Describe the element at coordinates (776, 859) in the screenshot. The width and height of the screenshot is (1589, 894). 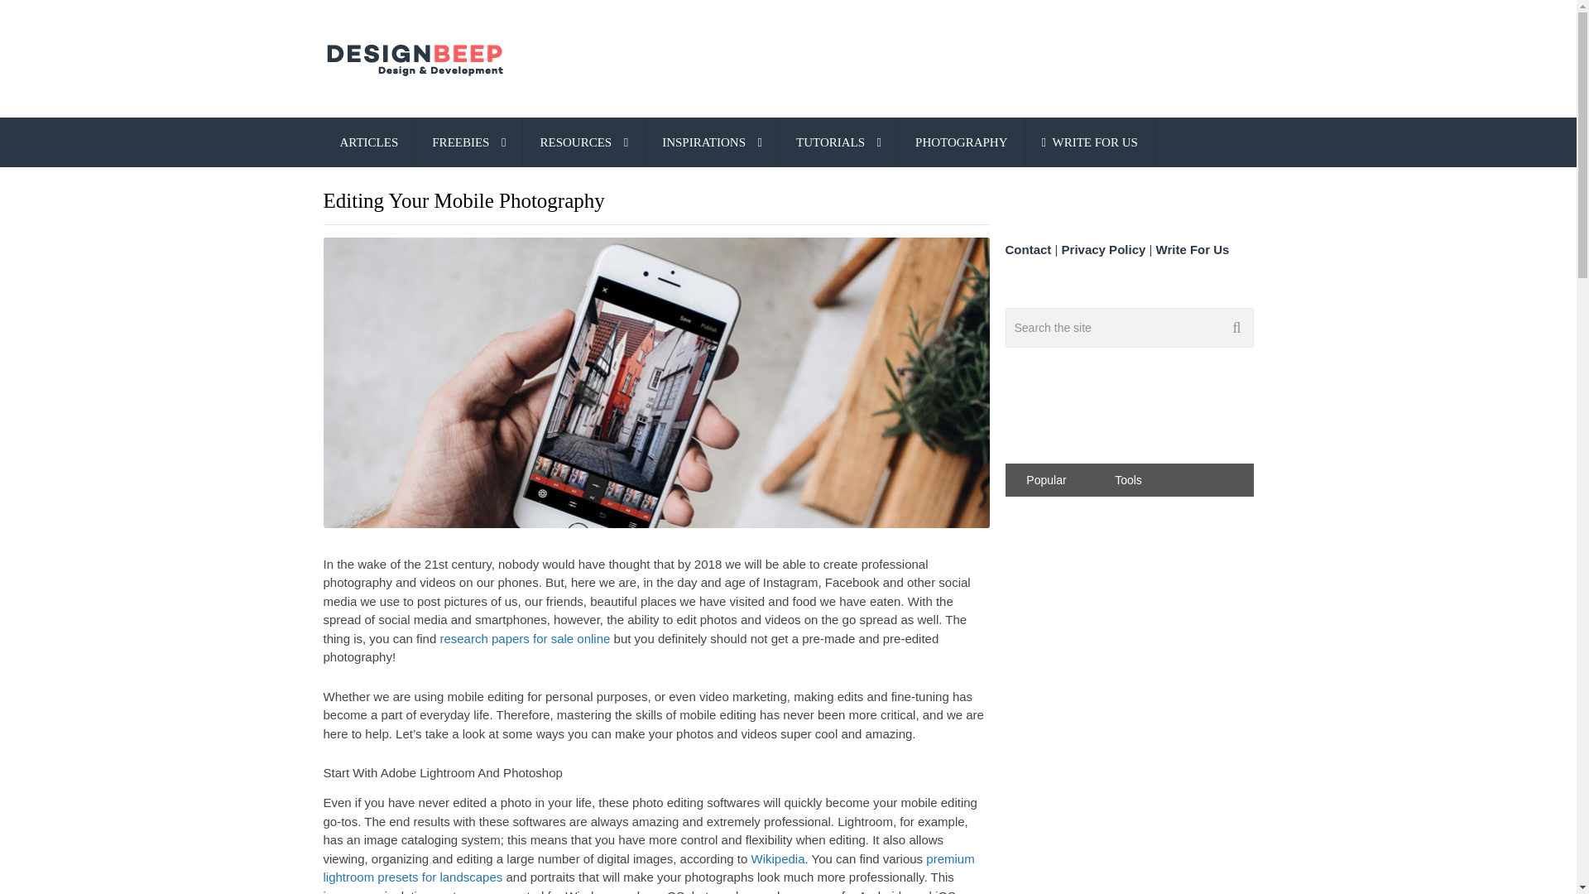
I see `Wikipedia` at that location.